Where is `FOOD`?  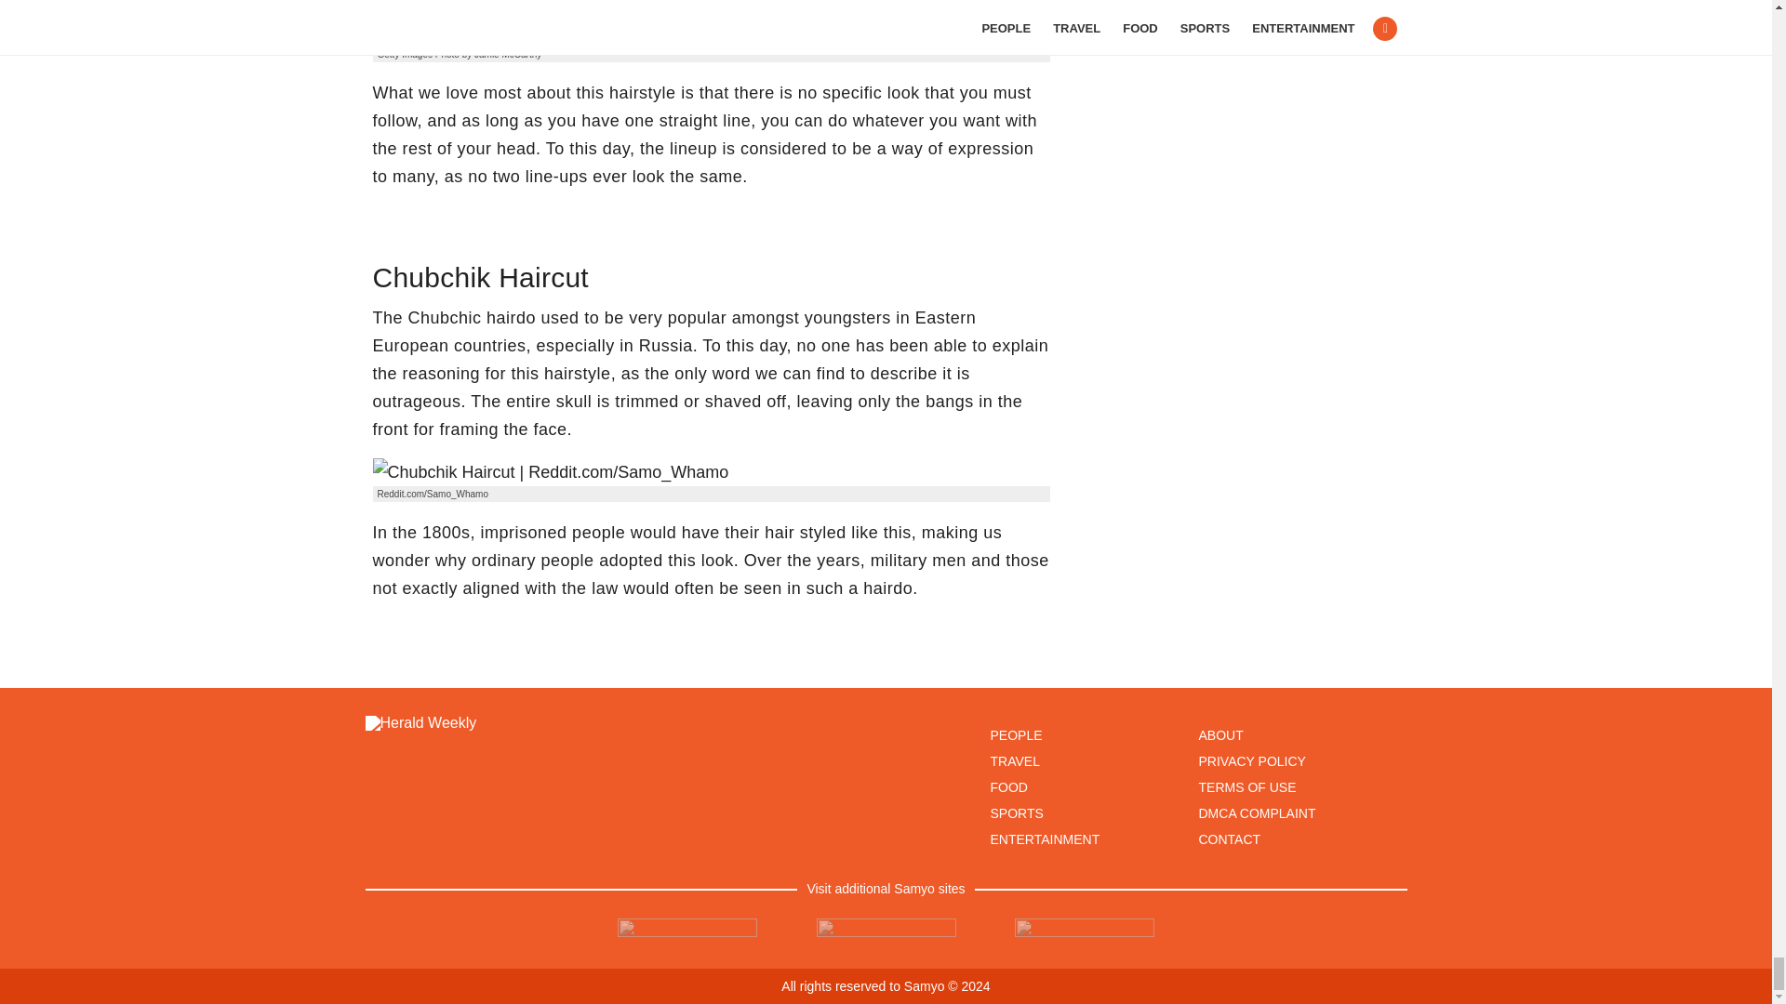 FOOD is located at coordinates (1008, 787).